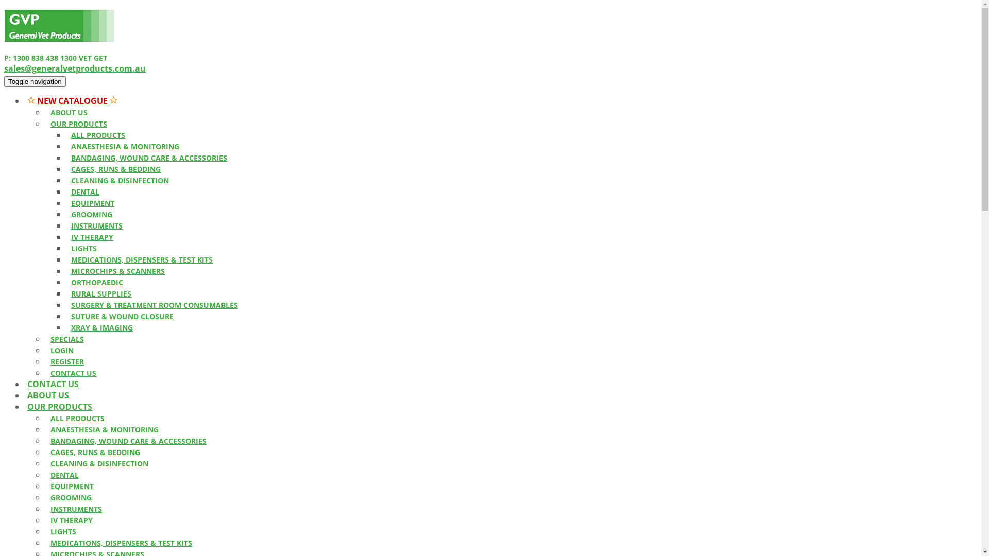 The image size is (989, 556). What do you see at coordinates (72, 101) in the screenshot?
I see `NEW CATALOGUE` at bounding box center [72, 101].